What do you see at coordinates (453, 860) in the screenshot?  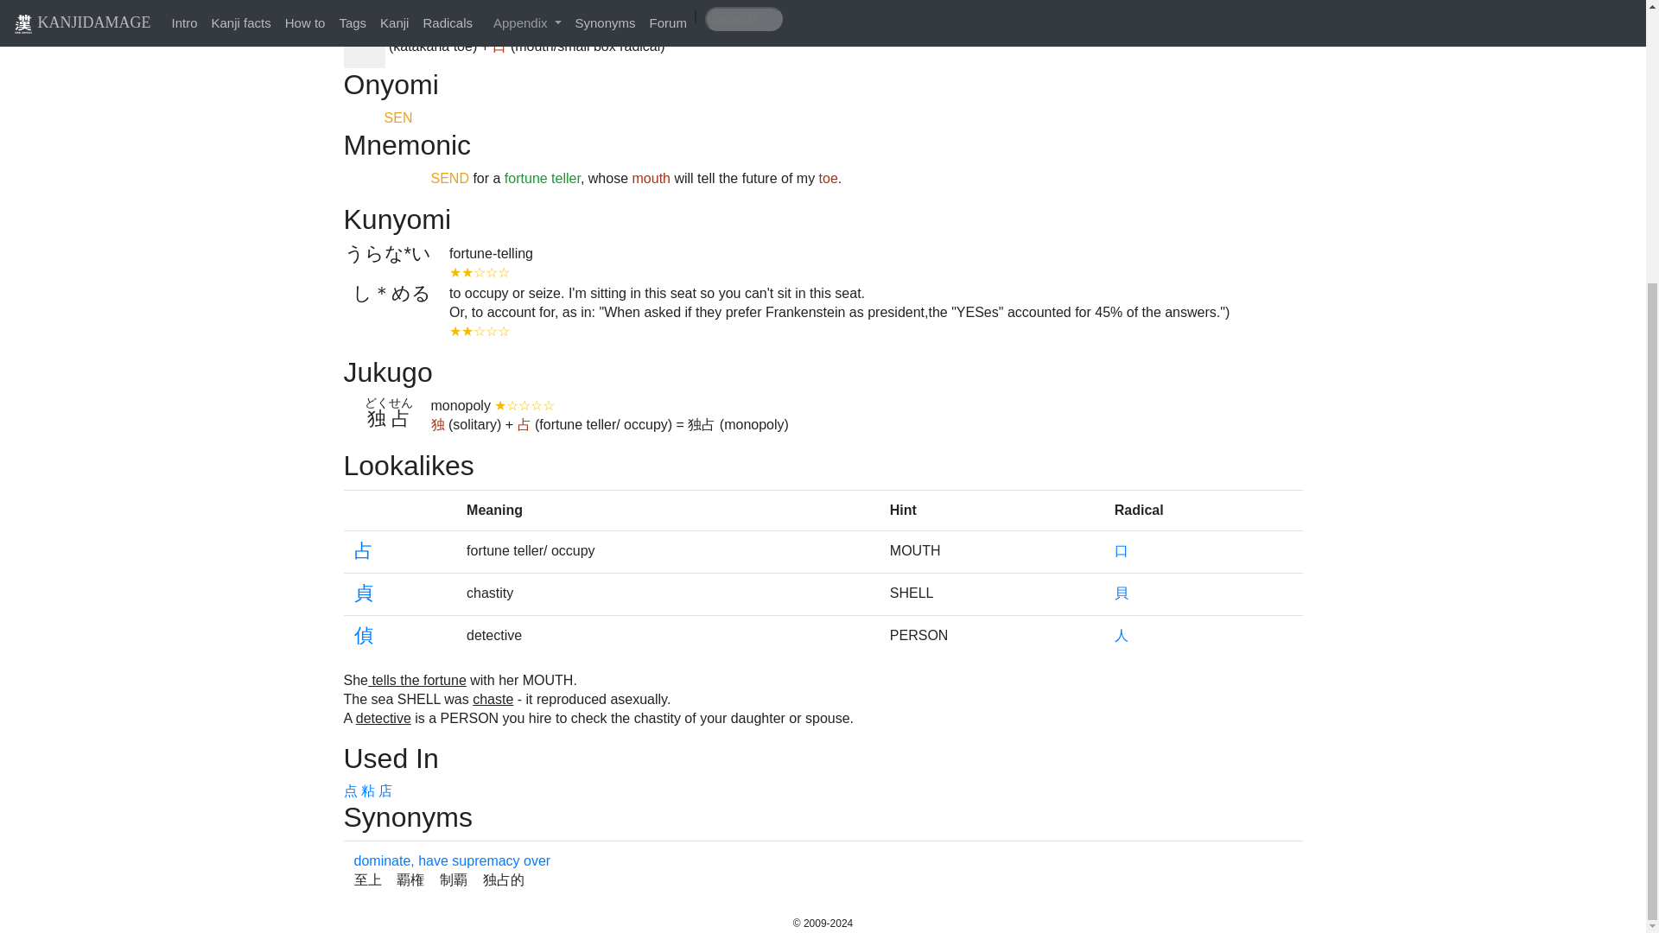 I see `dominate, have supremacy over` at bounding box center [453, 860].